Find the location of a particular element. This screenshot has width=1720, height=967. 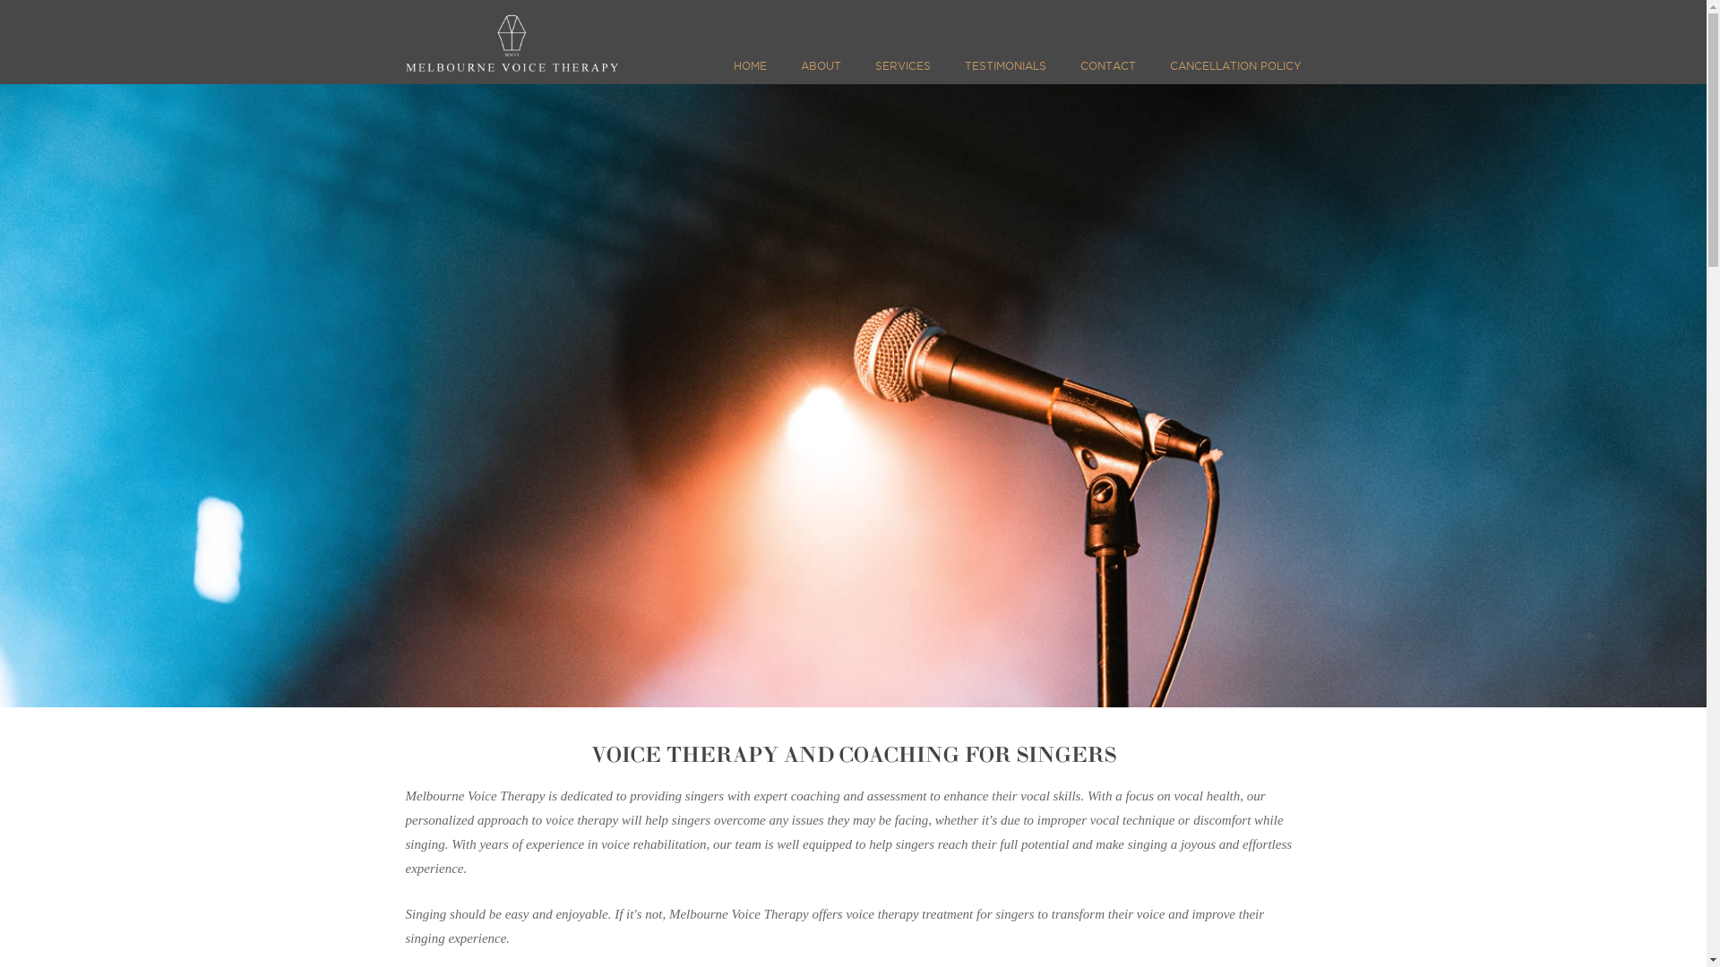

CANCELLATION POLICY is located at coordinates (1231, 73).